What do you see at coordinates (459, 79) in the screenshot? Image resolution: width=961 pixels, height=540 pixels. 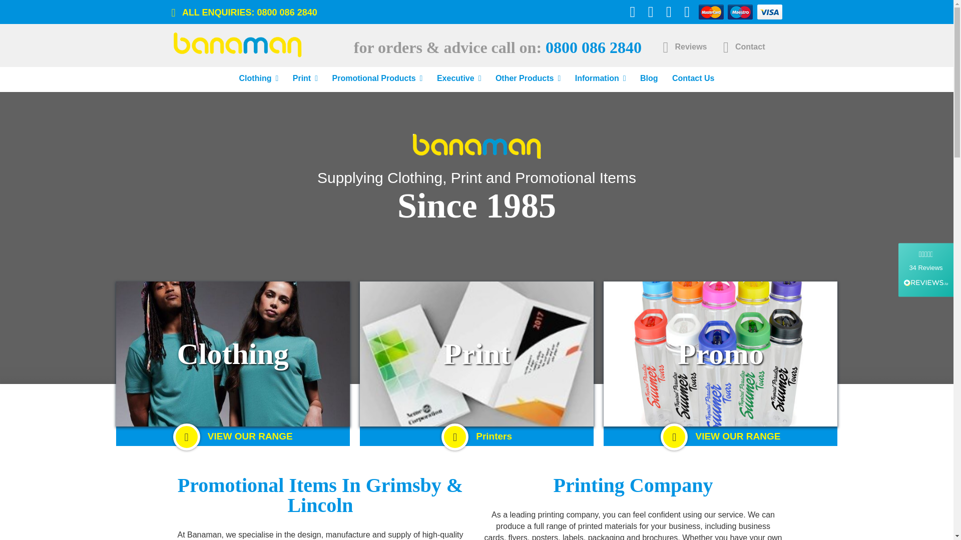 I see `Executive` at bounding box center [459, 79].